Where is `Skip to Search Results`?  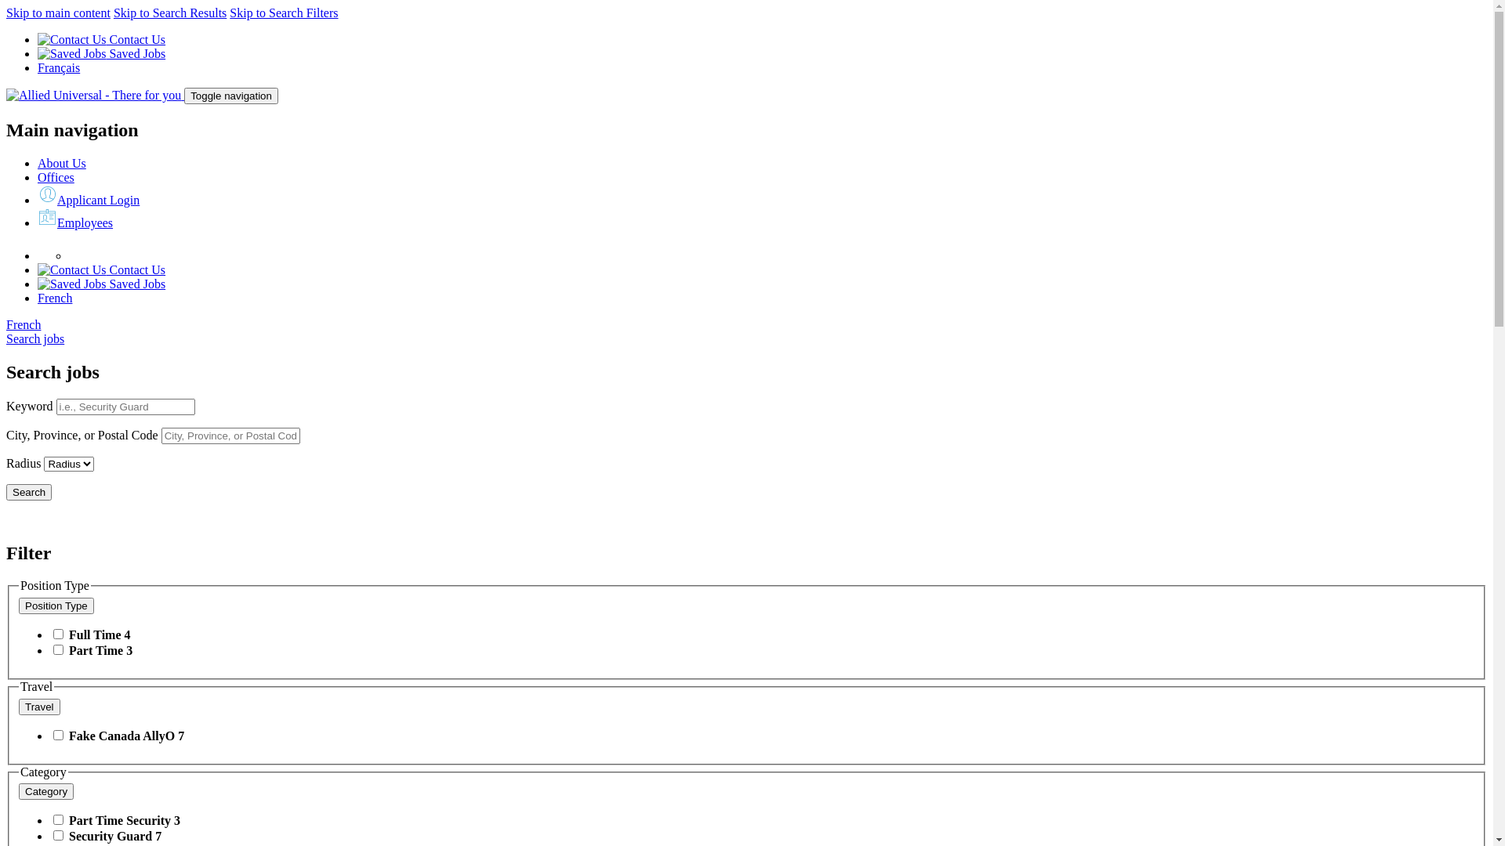 Skip to Search Results is located at coordinates (170, 13).